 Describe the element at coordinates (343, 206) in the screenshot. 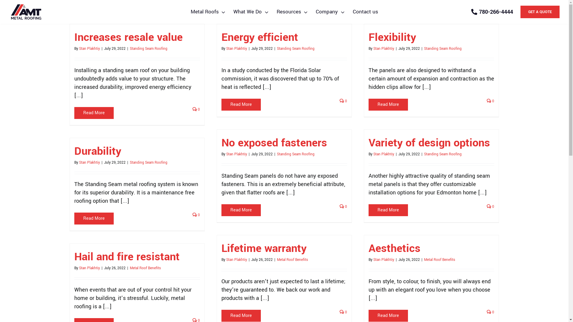

I see ` 0` at that location.